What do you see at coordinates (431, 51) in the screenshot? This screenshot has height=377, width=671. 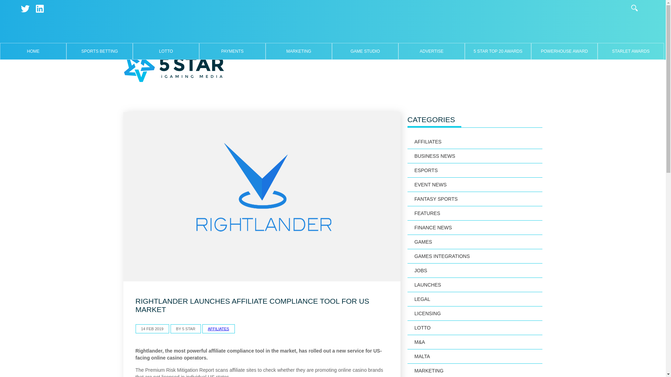 I see `ADVERTISE` at bounding box center [431, 51].